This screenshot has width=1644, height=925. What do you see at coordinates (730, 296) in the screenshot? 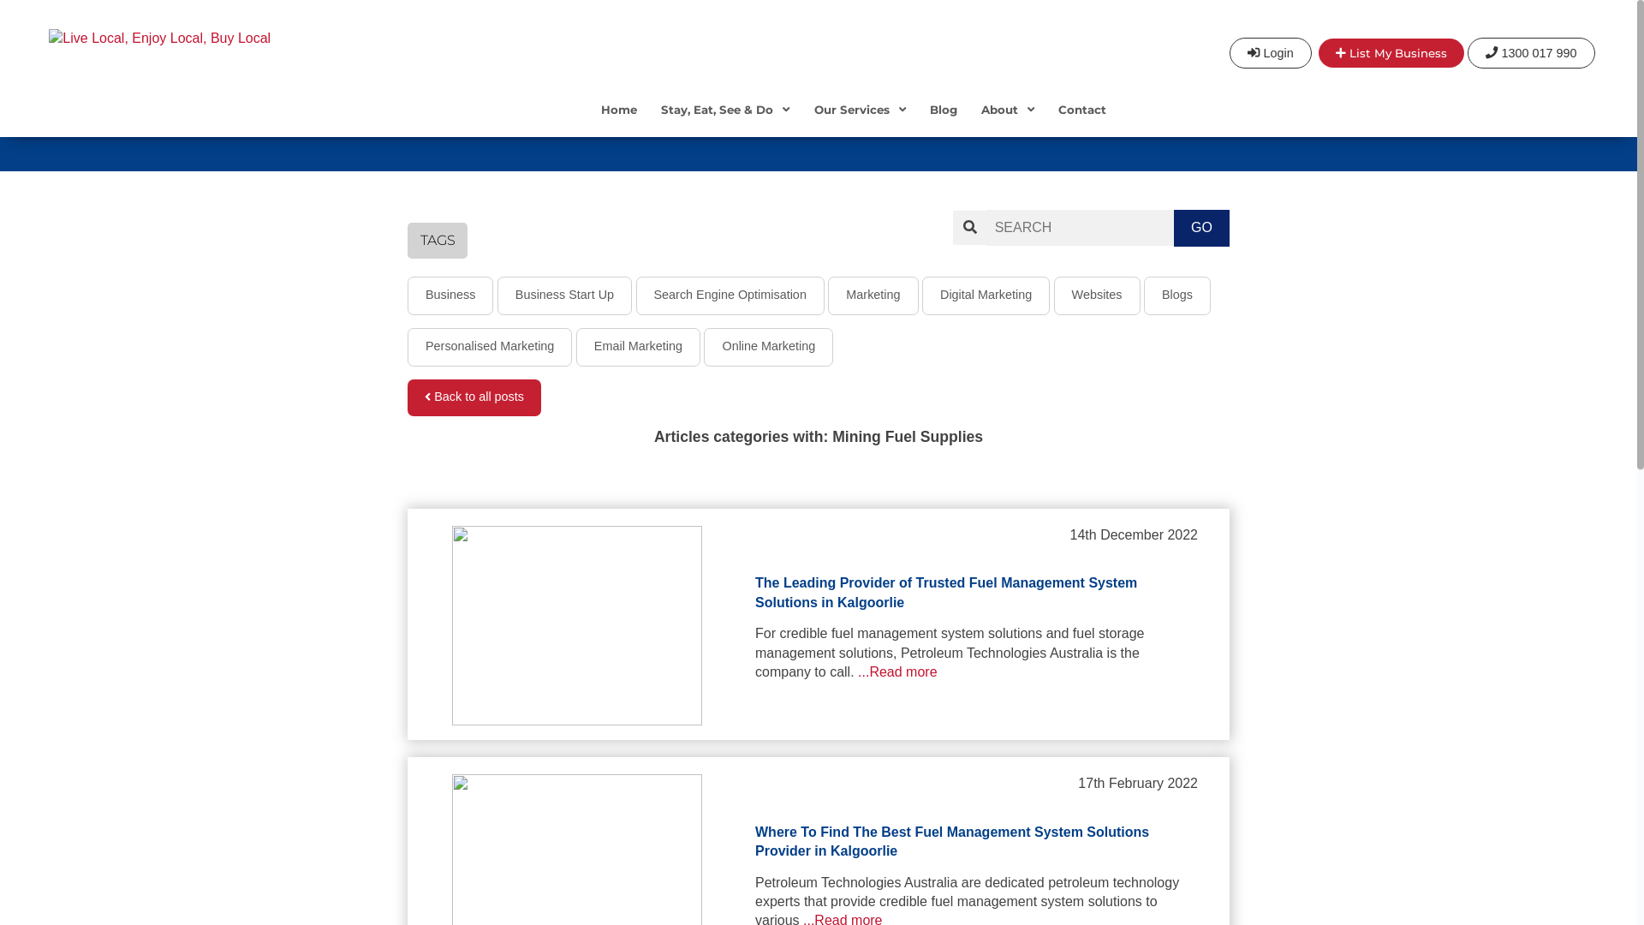
I see `Search Engine Optimisation` at bounding box center [730, 296].